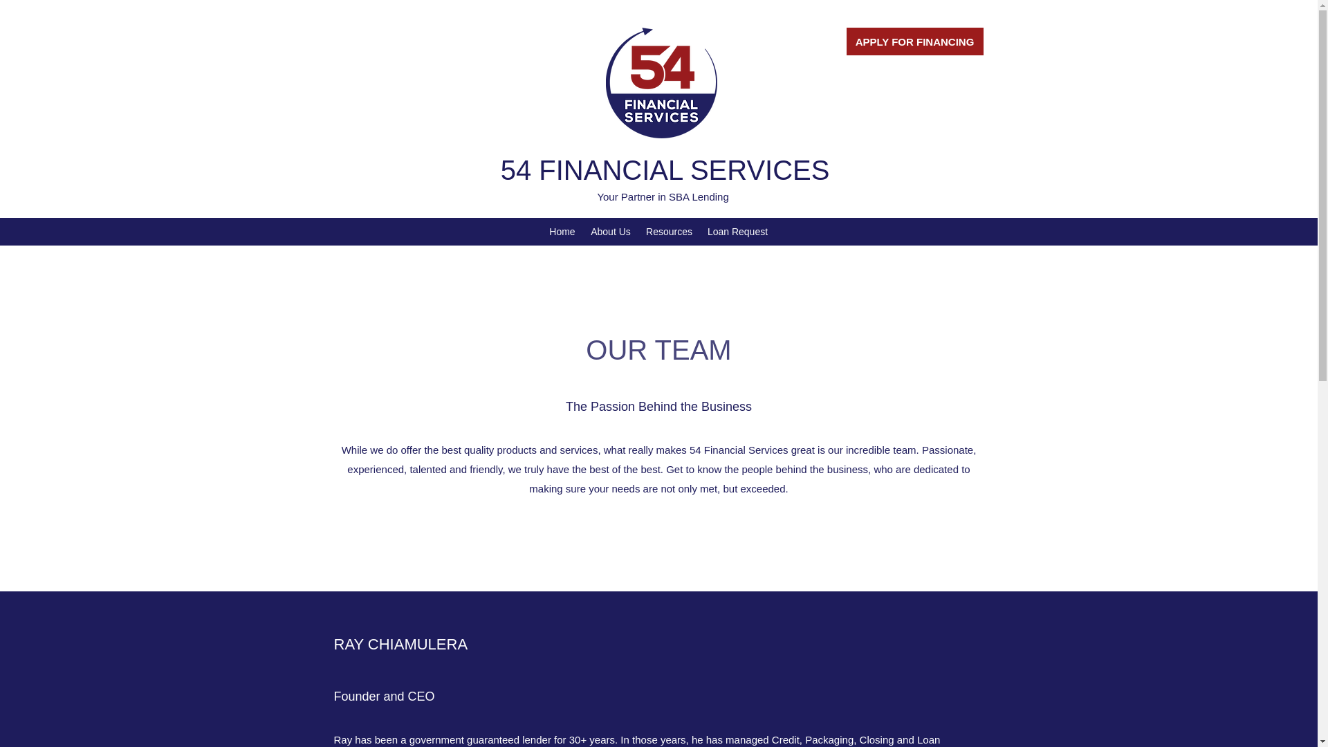 This screenshot has width=1328, height=747. I want to click on Loan Request, so click(737, 231).